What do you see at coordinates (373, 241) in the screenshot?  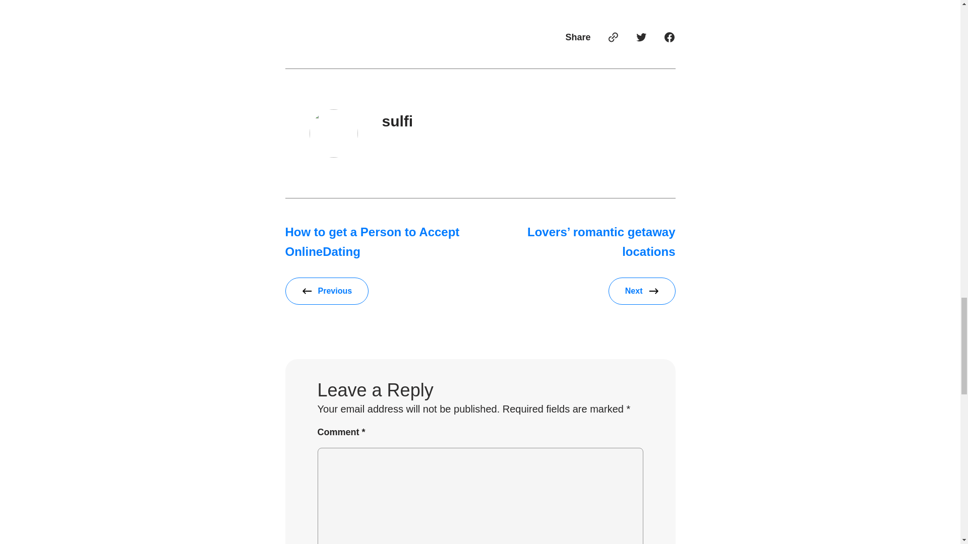 I see `How to get a Person to Accept OnlineDating` at bounding box center [373, 241].